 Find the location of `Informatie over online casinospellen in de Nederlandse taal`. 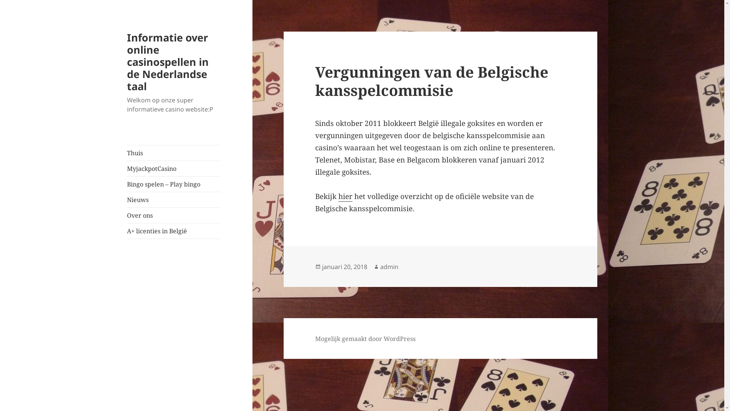

Informatie over online casinospellen in de Nederlandse taal is located at coordinates (168, 62).